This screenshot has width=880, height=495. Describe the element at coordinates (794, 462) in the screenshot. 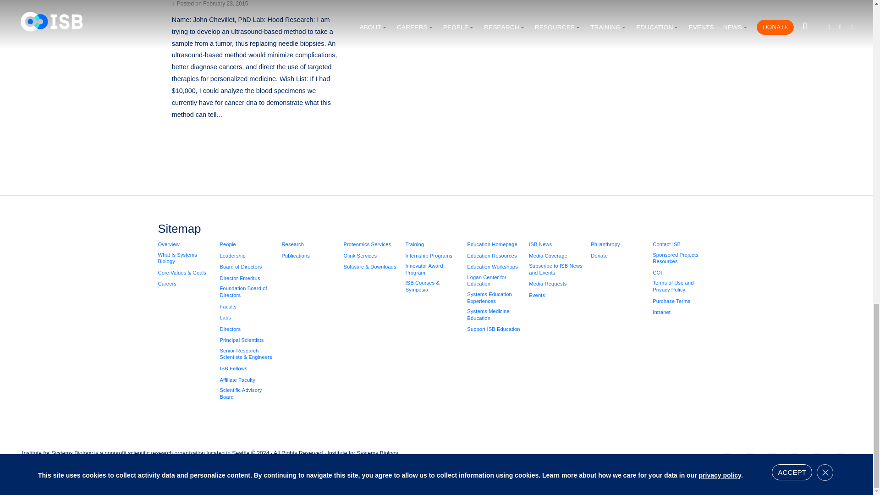

I see `Instagram` at that location.